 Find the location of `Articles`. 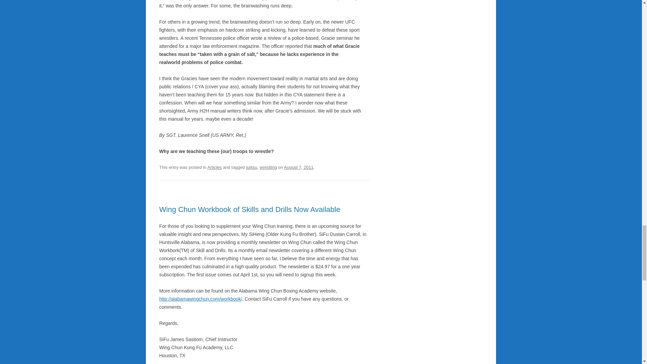

Articles is located at coordinates (214, 167).